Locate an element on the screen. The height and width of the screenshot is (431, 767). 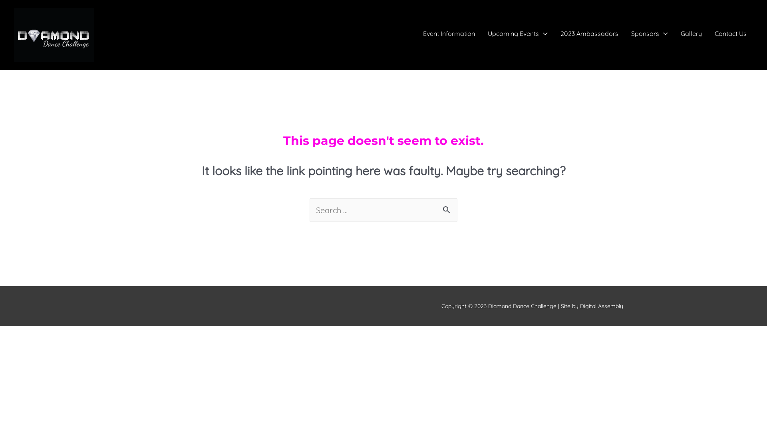
Search is located at coordinates (448, 211).